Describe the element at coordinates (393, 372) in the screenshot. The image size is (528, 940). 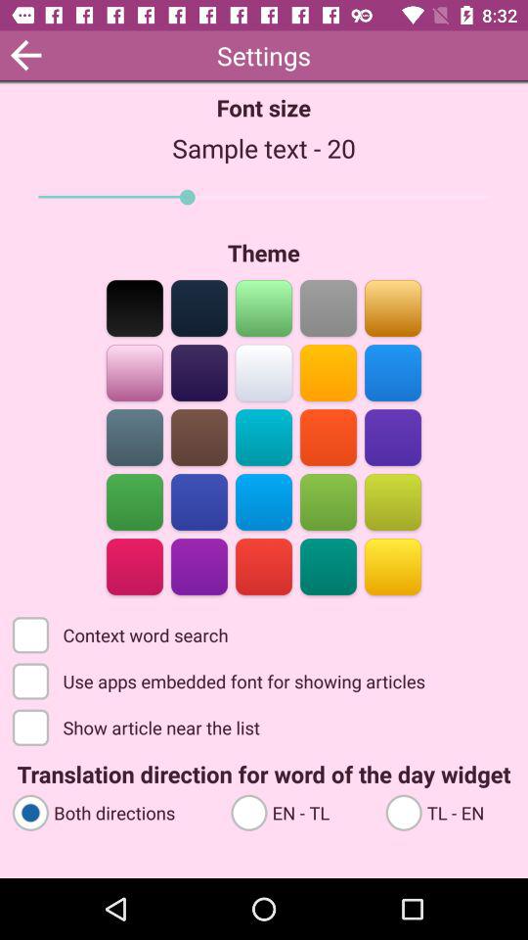
I see `select theme color to sky blue` at that location.